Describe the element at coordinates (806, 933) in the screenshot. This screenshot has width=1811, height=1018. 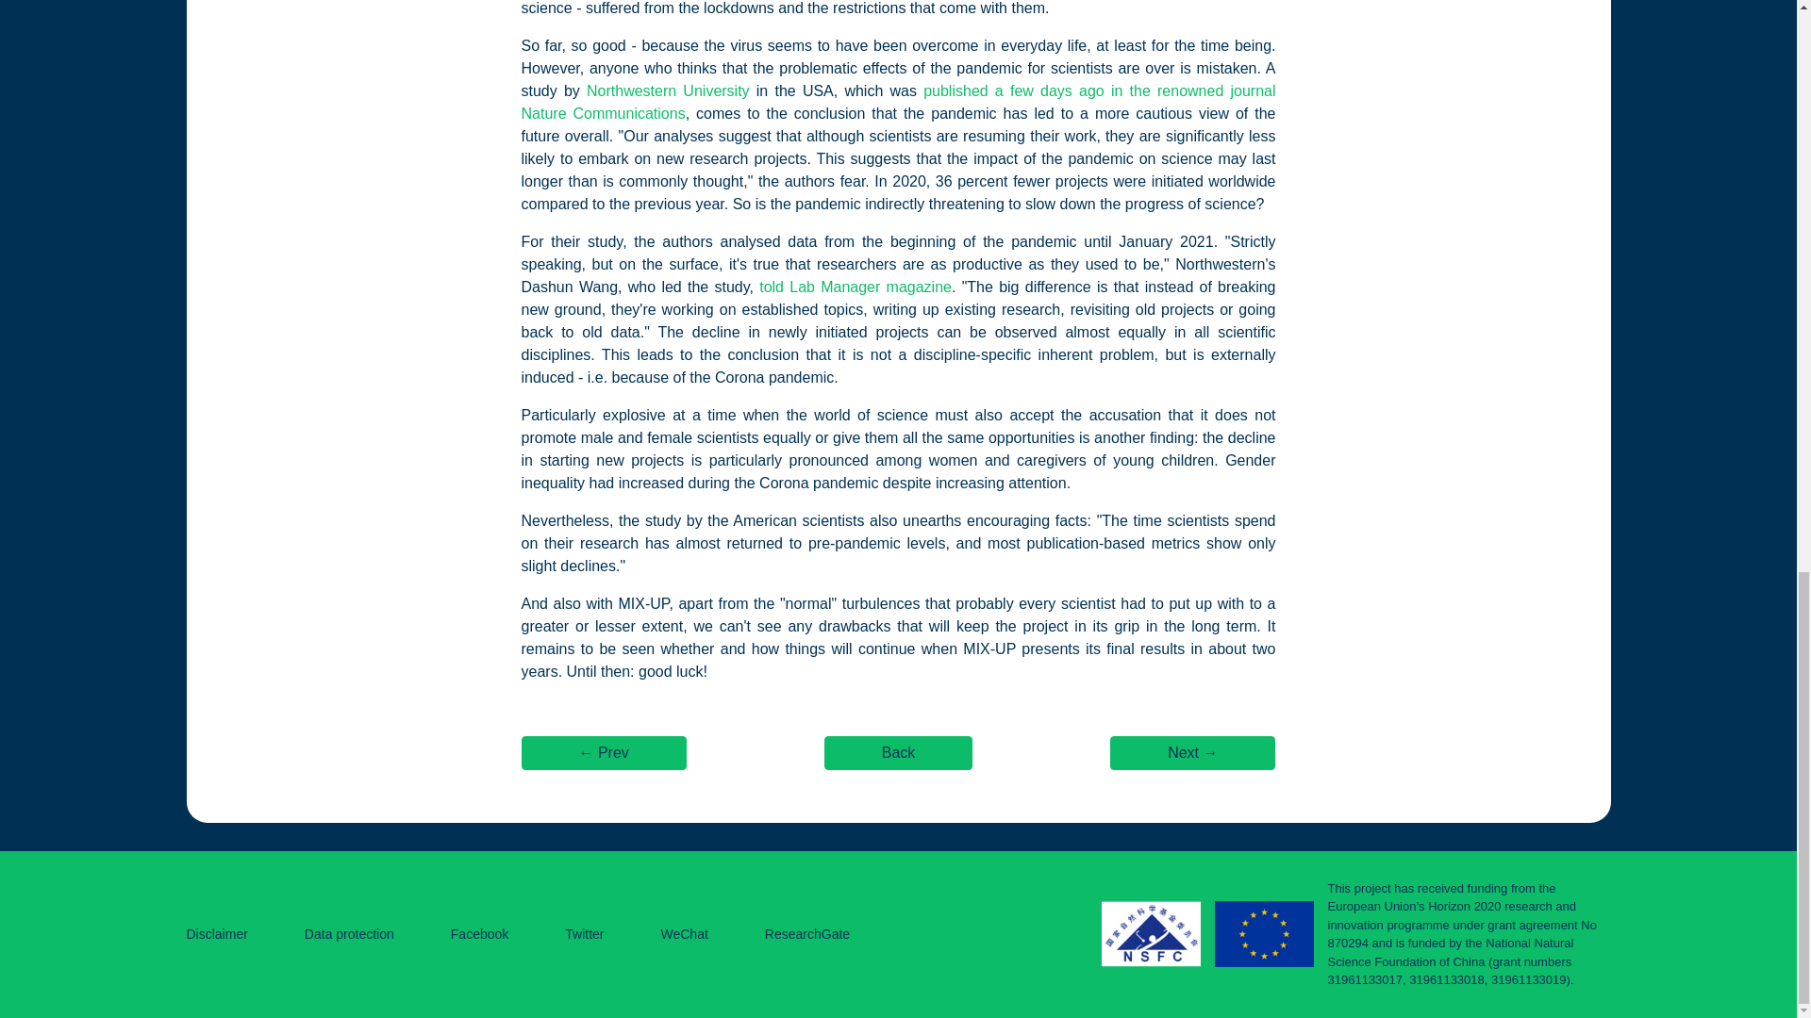
I see `ResearchGate` at that location.